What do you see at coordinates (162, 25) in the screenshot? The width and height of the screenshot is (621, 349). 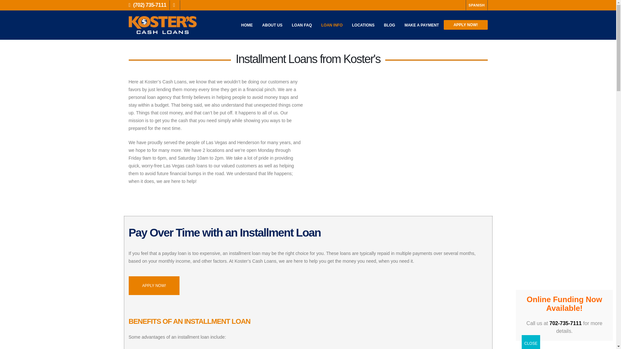 I see `Koster's Cash Loans - ` at bounding box center [162, 25].